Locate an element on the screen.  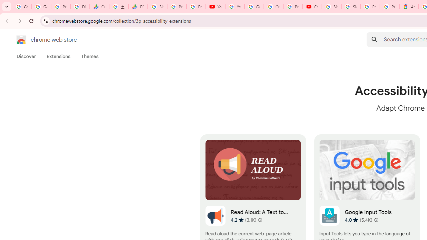
PDD Holdings Inc - ADR (PDD) Price & News - Google Finance is located at coordinates (138, 7).